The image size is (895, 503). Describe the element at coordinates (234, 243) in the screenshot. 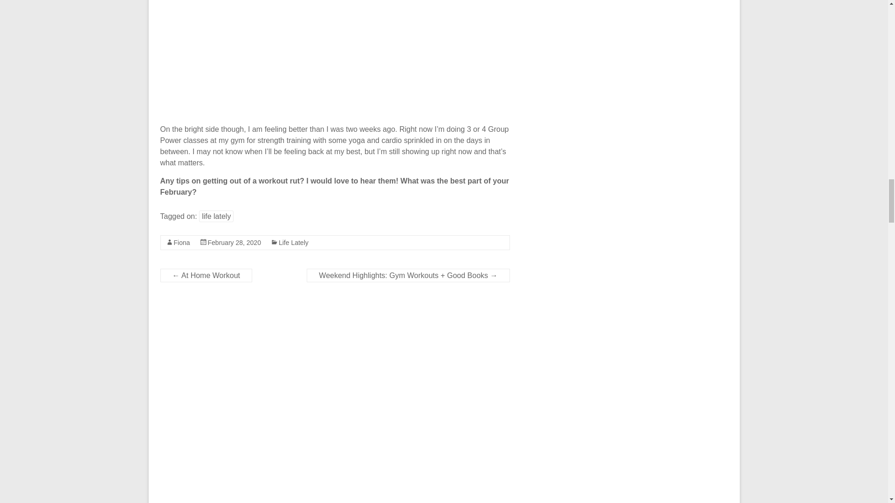

I see `February 28, 2020` at that location.